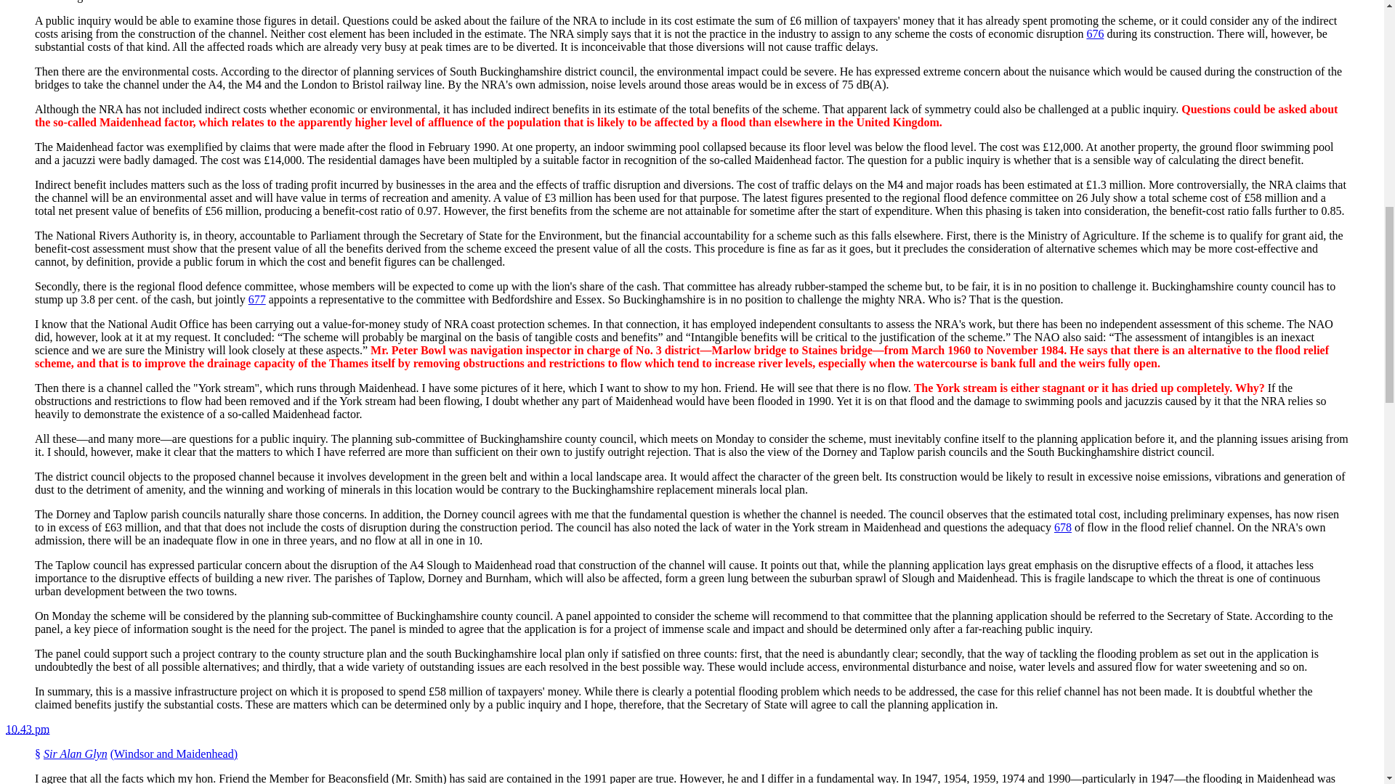 Image resolution: width=1395 pixels, height=784 pixels. Describe the element at coordinates (1094, 33) in the screenshot. I see `676` at that location.